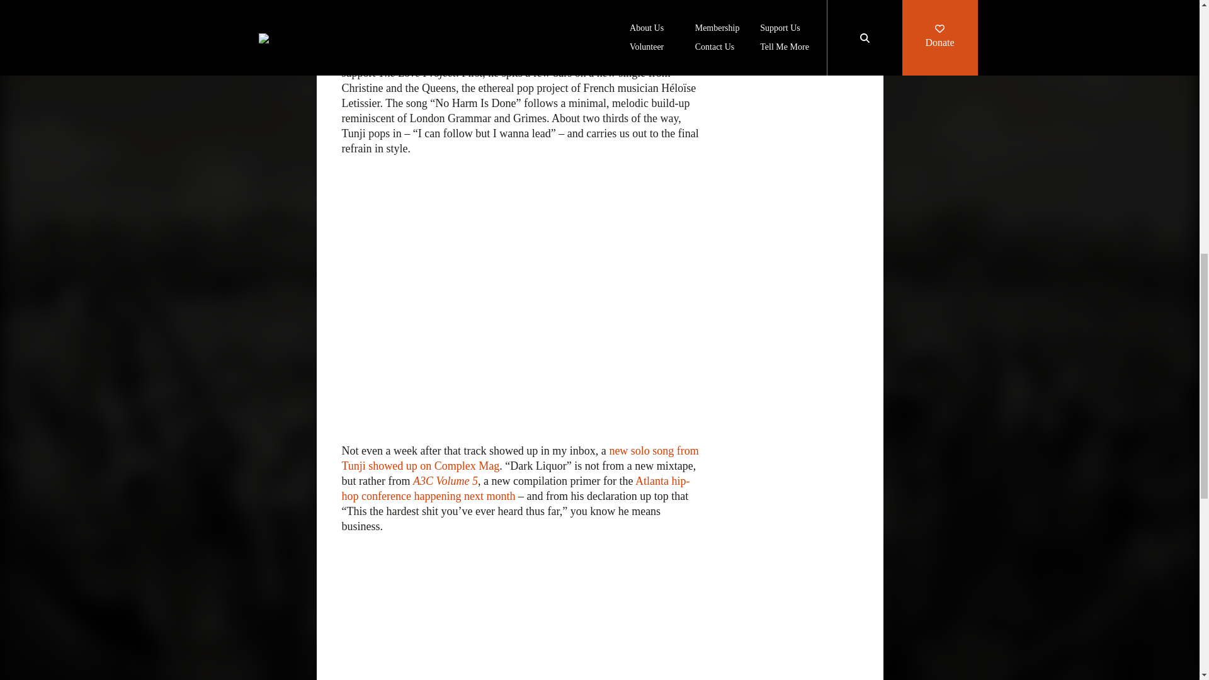 Image resolution: width=1209 pixels, height=680 pixels. Describe the element at coordinates (515, 489) in the screenshot. I see `Atlanta hip-hop conference happening next month` at that location.